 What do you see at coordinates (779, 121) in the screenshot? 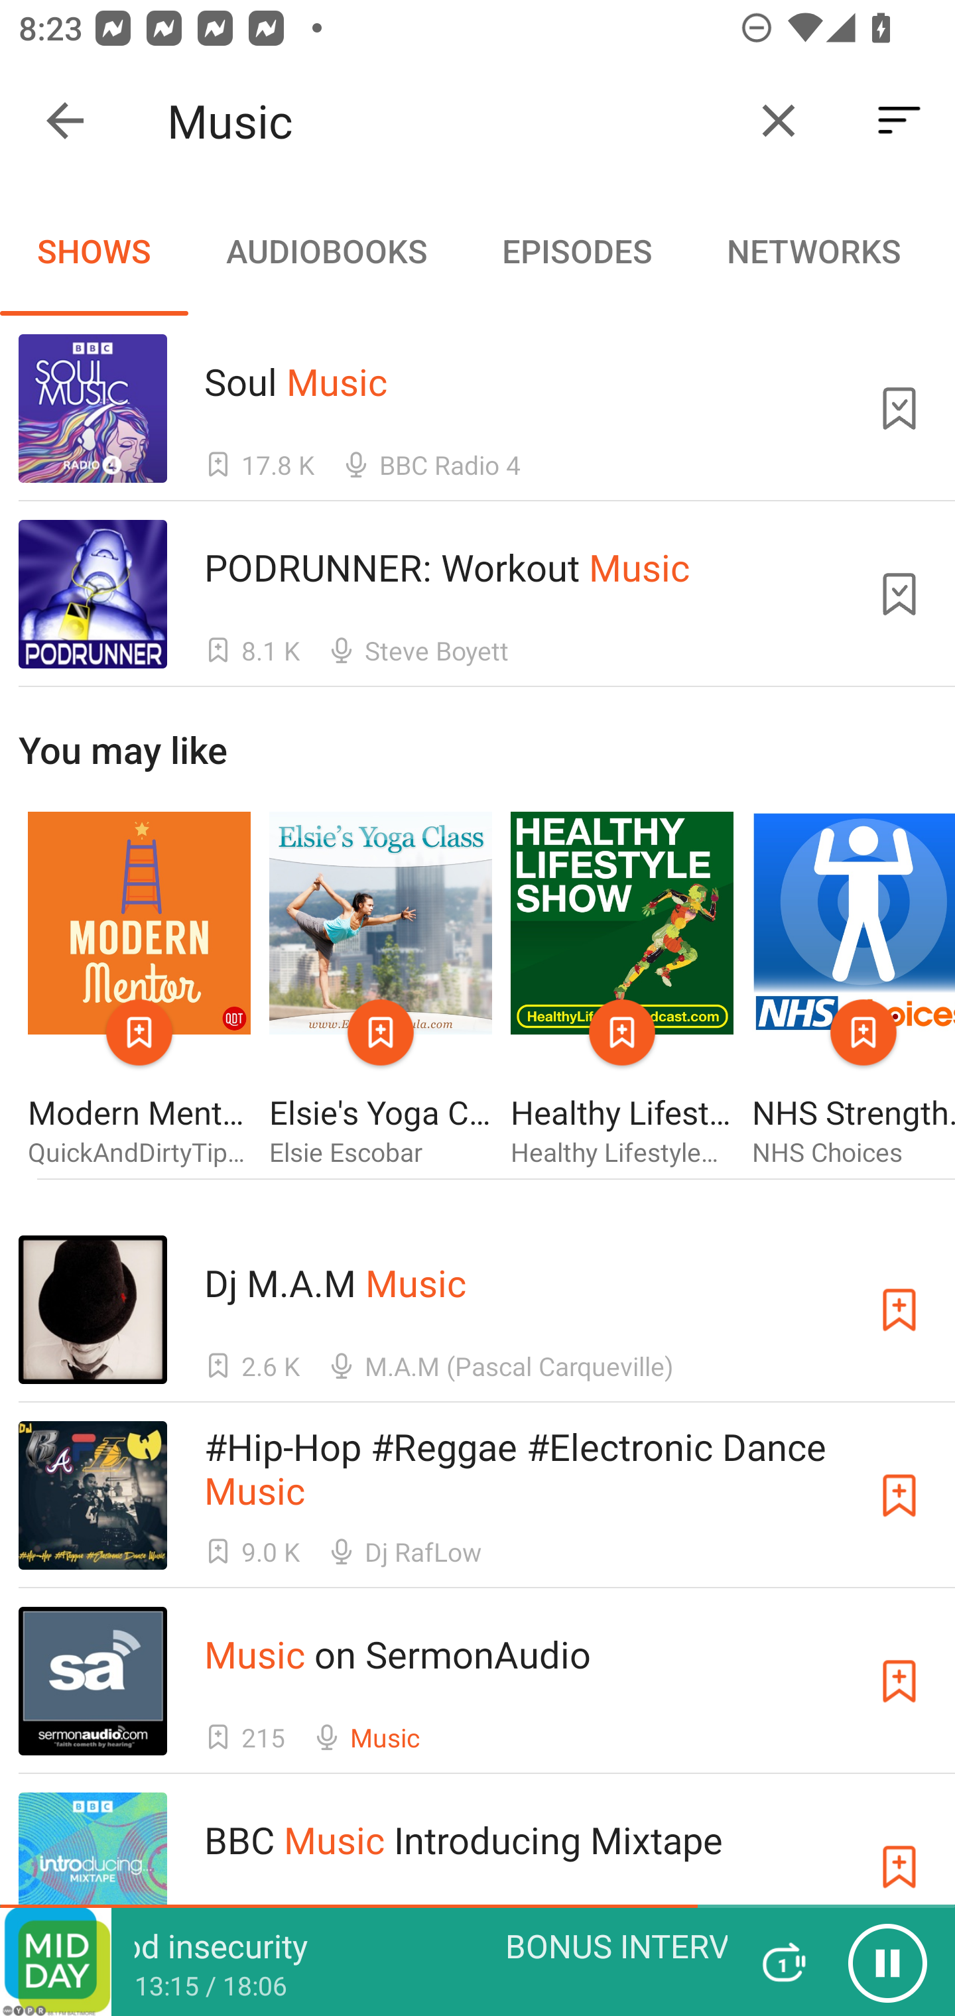
I see `Clear query` at bounding box center [779, 121].